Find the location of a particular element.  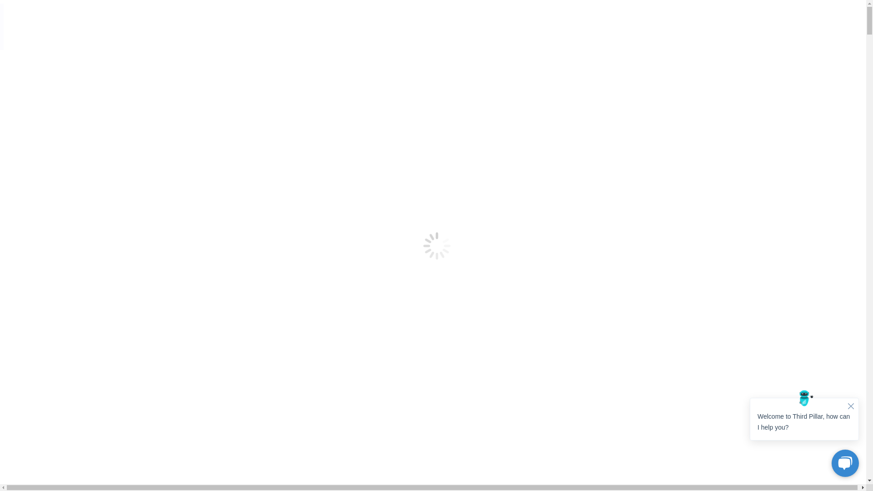

Blog is located at coordinates (11, 210).